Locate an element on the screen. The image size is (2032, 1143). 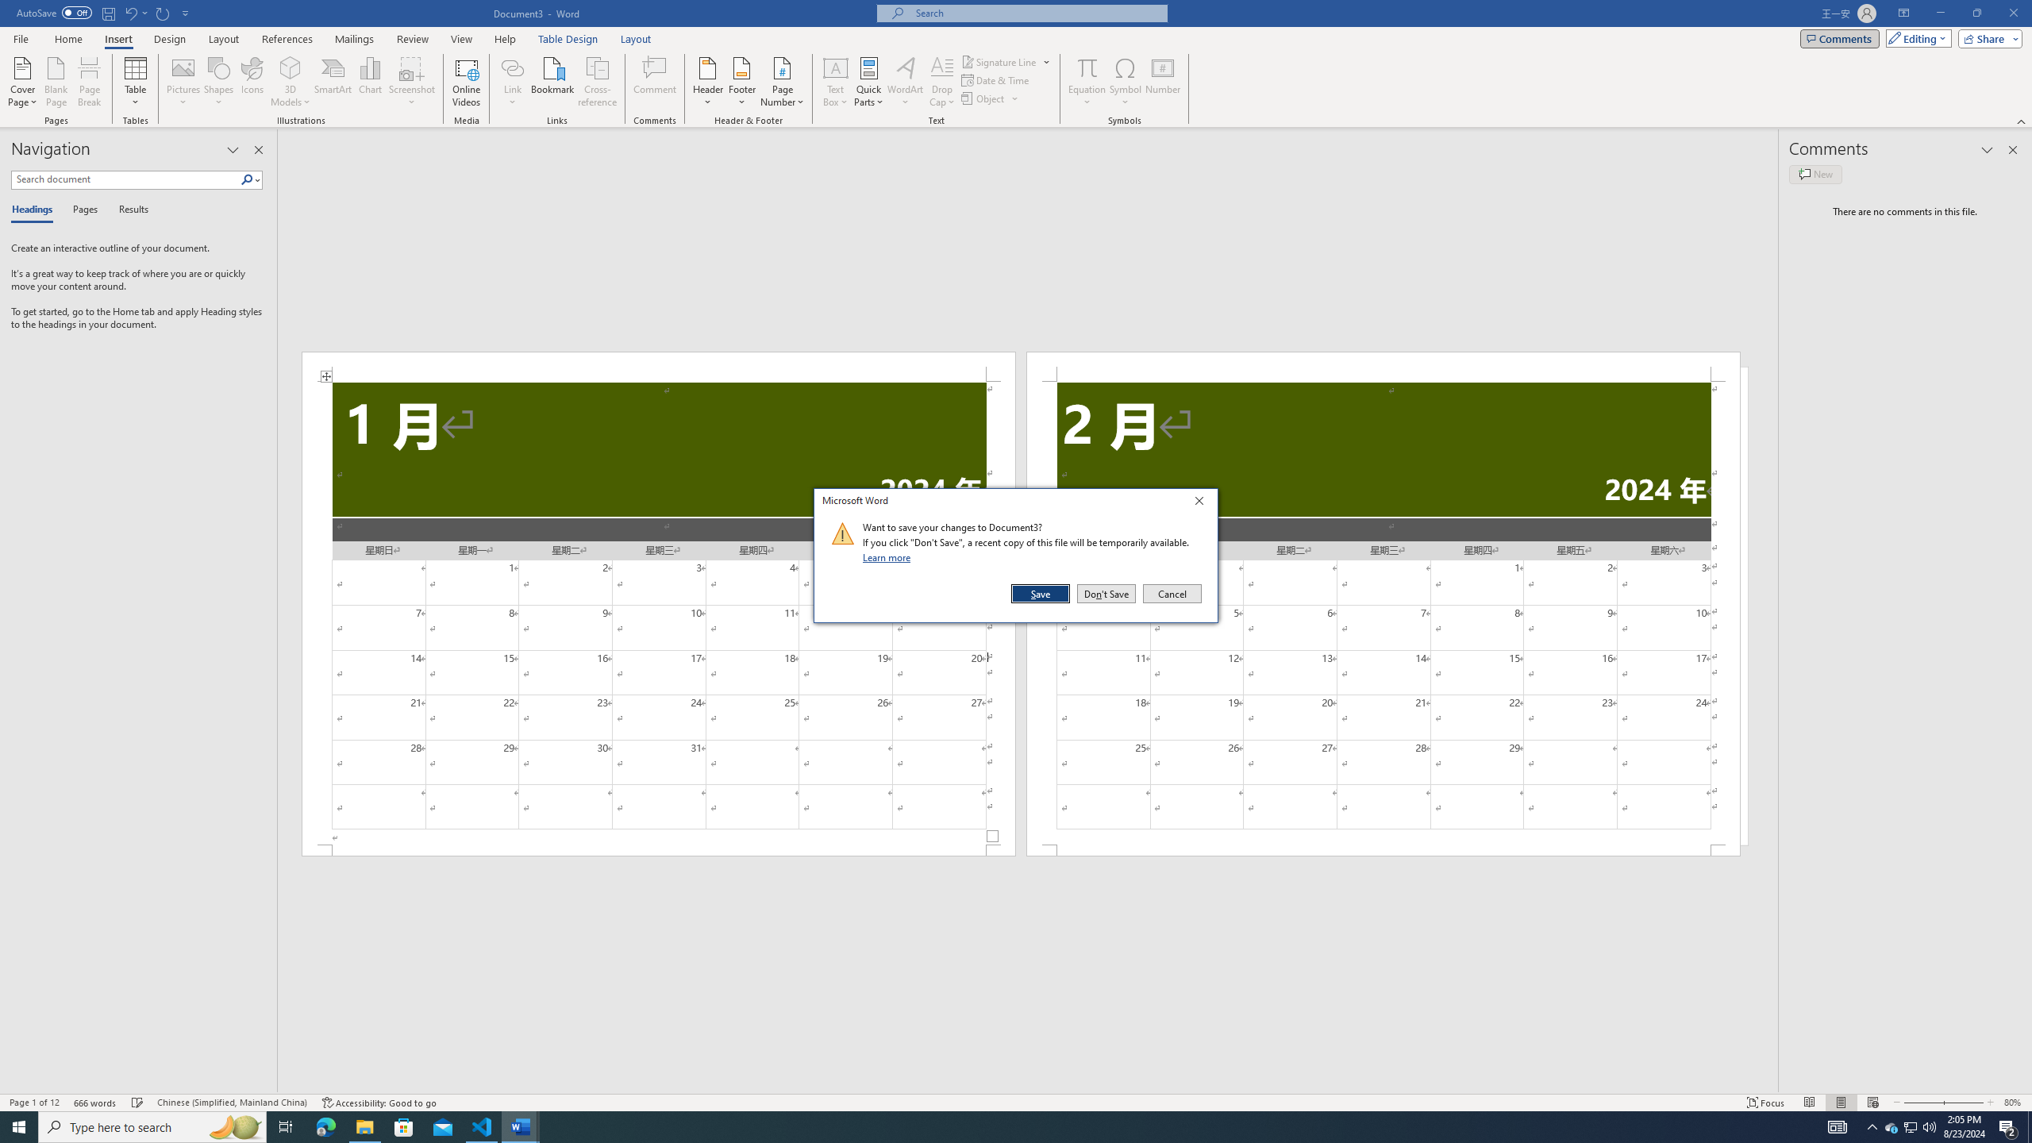
3D Models is located at coordinates (291, 82).